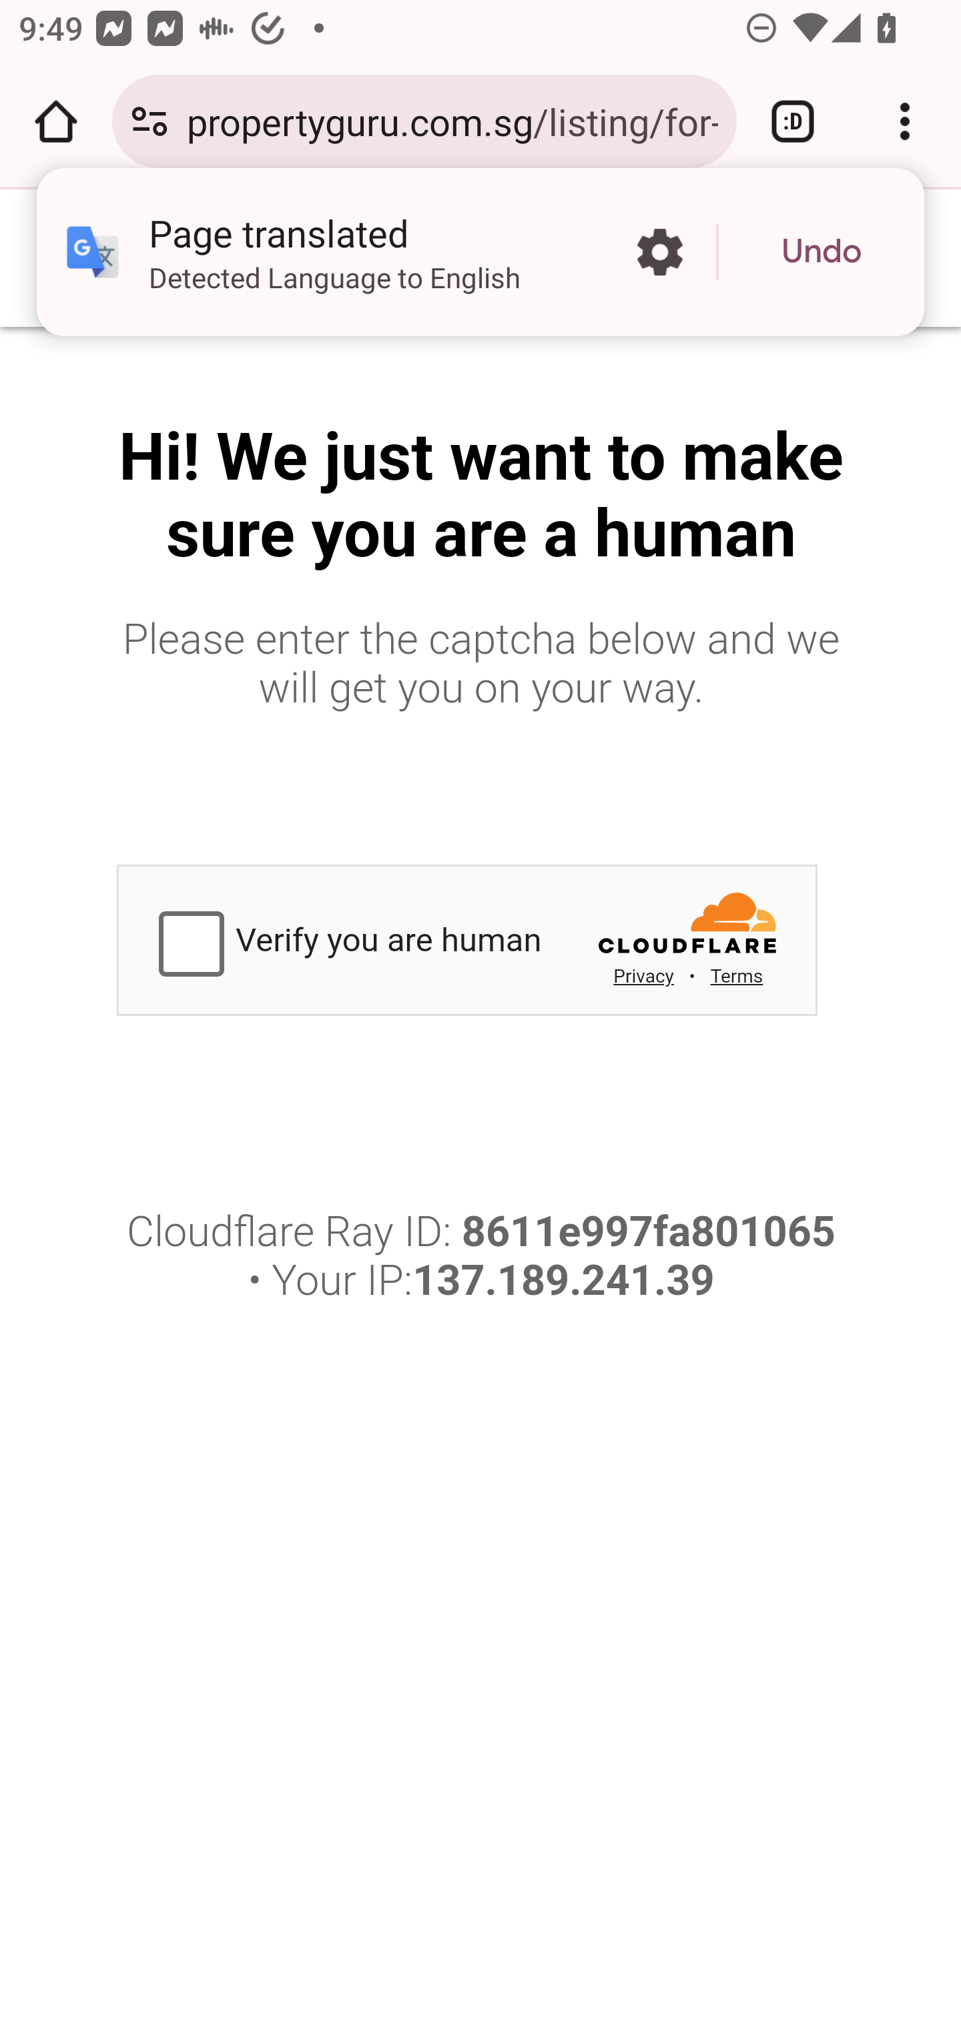 Image resolution: width=961 pixels, height=2028 pixels. Describe the element at coordinates (56, 121) in the screenshot. I see `Open the home page` at that location.